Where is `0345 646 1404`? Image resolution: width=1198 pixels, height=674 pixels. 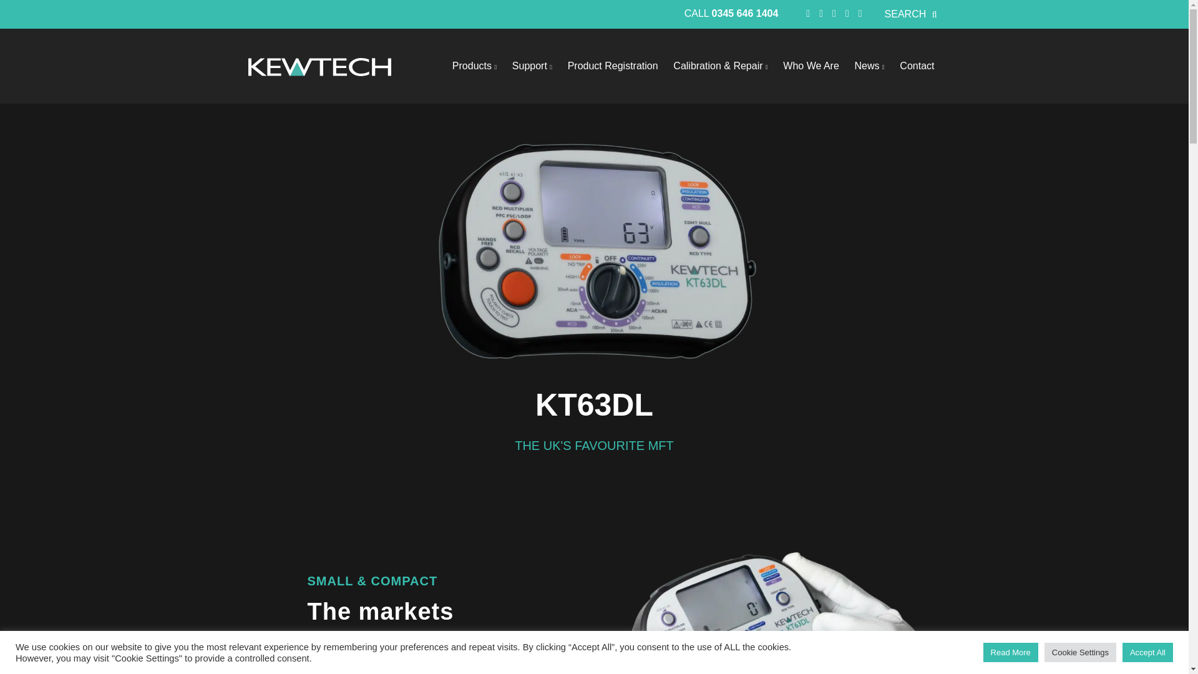 0345 646 1404 is located at coordinates (745, 13).